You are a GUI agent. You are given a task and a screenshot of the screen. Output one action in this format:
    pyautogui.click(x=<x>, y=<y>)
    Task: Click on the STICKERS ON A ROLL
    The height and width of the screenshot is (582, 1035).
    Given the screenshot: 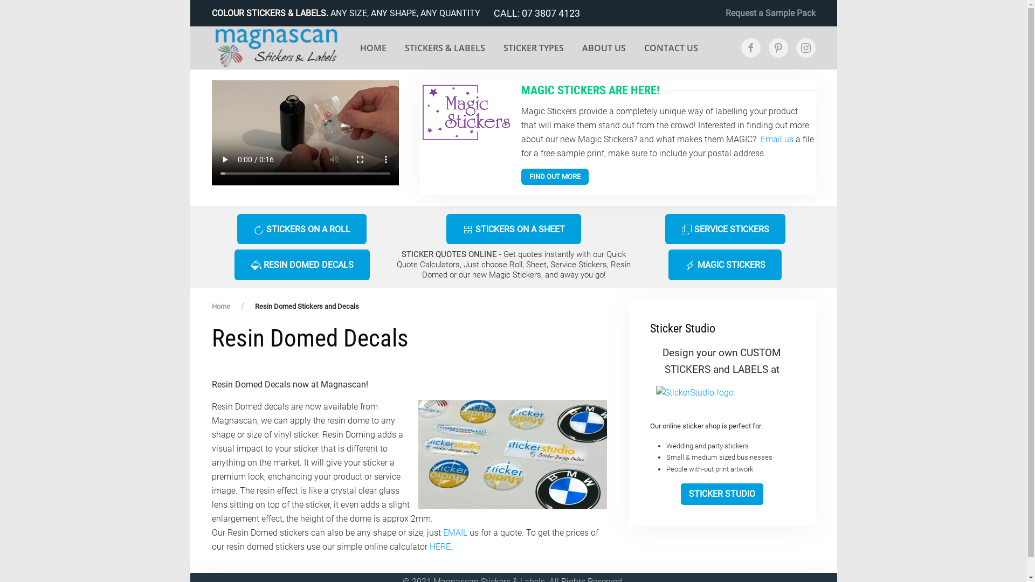 What is the action you would take?
    pyautogui.click(x=302, y=229)
    